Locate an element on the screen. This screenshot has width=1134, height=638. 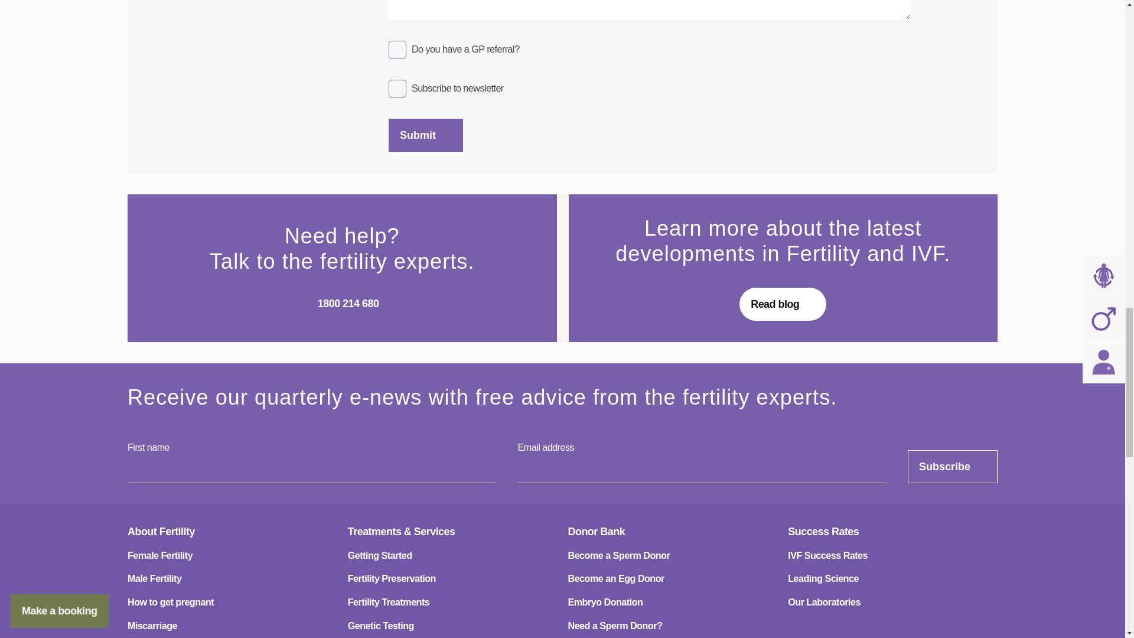
1 is located at coordinates (397, 49).